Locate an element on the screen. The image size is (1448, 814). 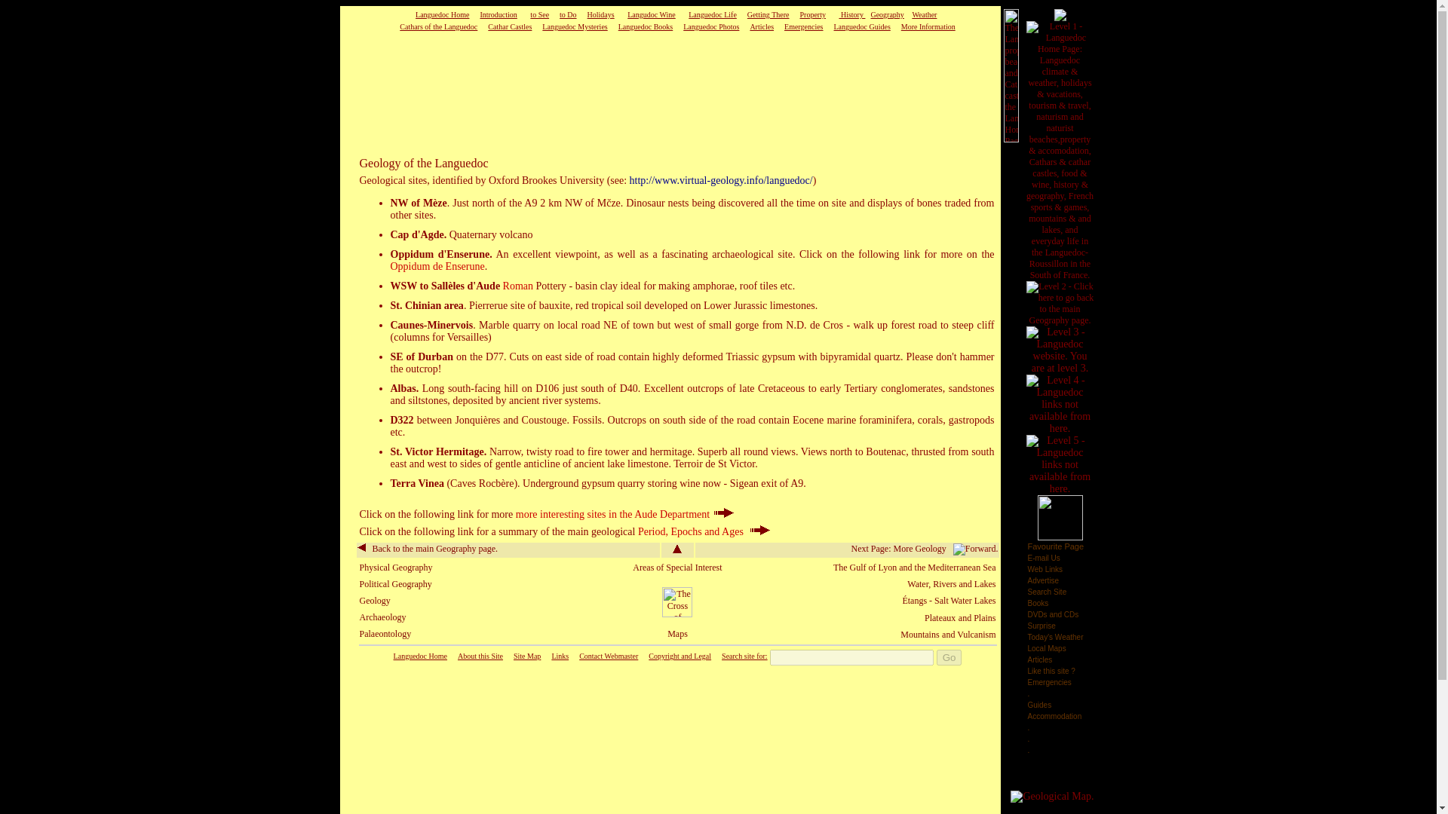
Next Page: More Geology    is located at coordinates (925, 549).